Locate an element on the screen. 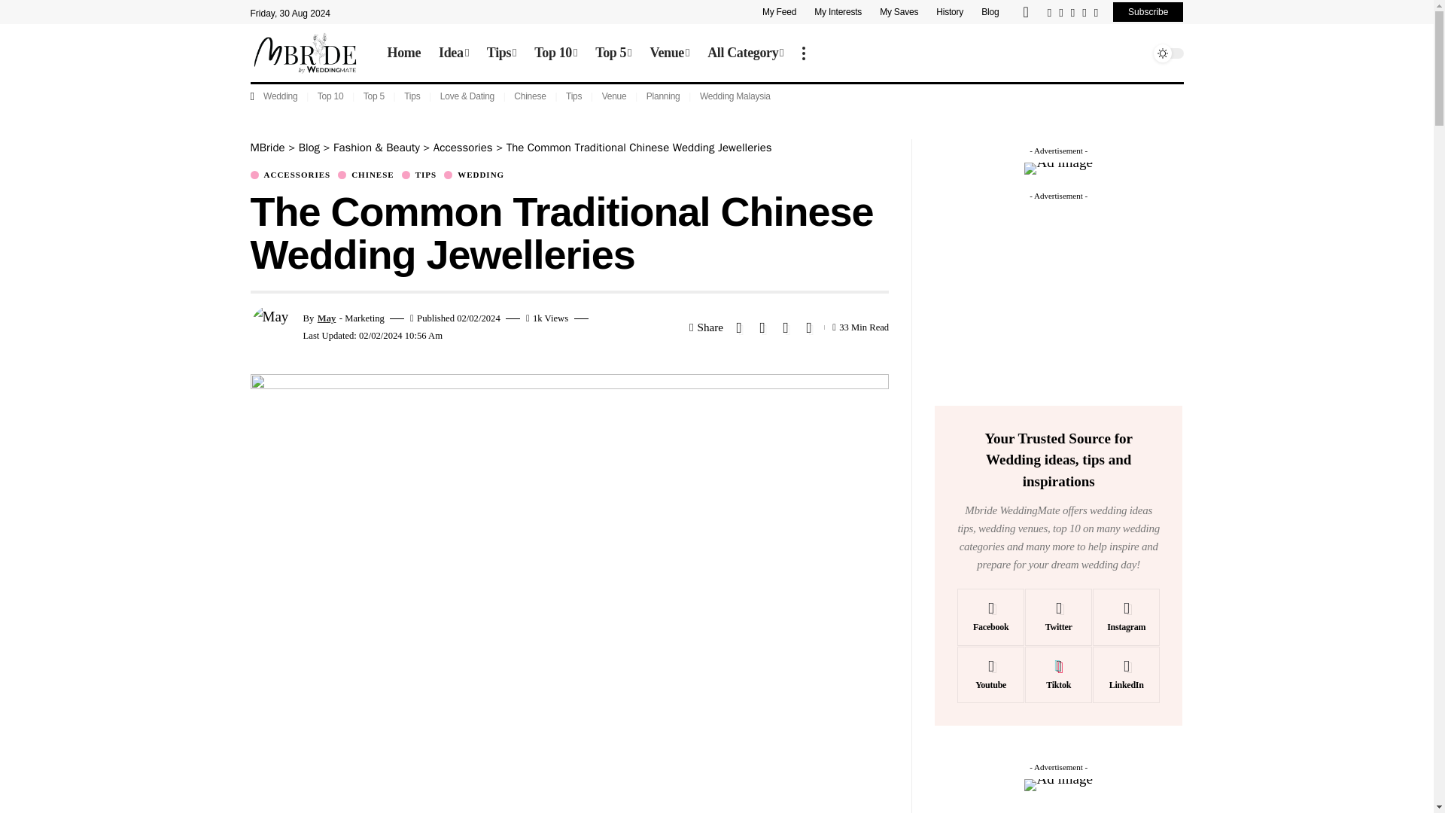  Home is located at coordinates (403, 53).